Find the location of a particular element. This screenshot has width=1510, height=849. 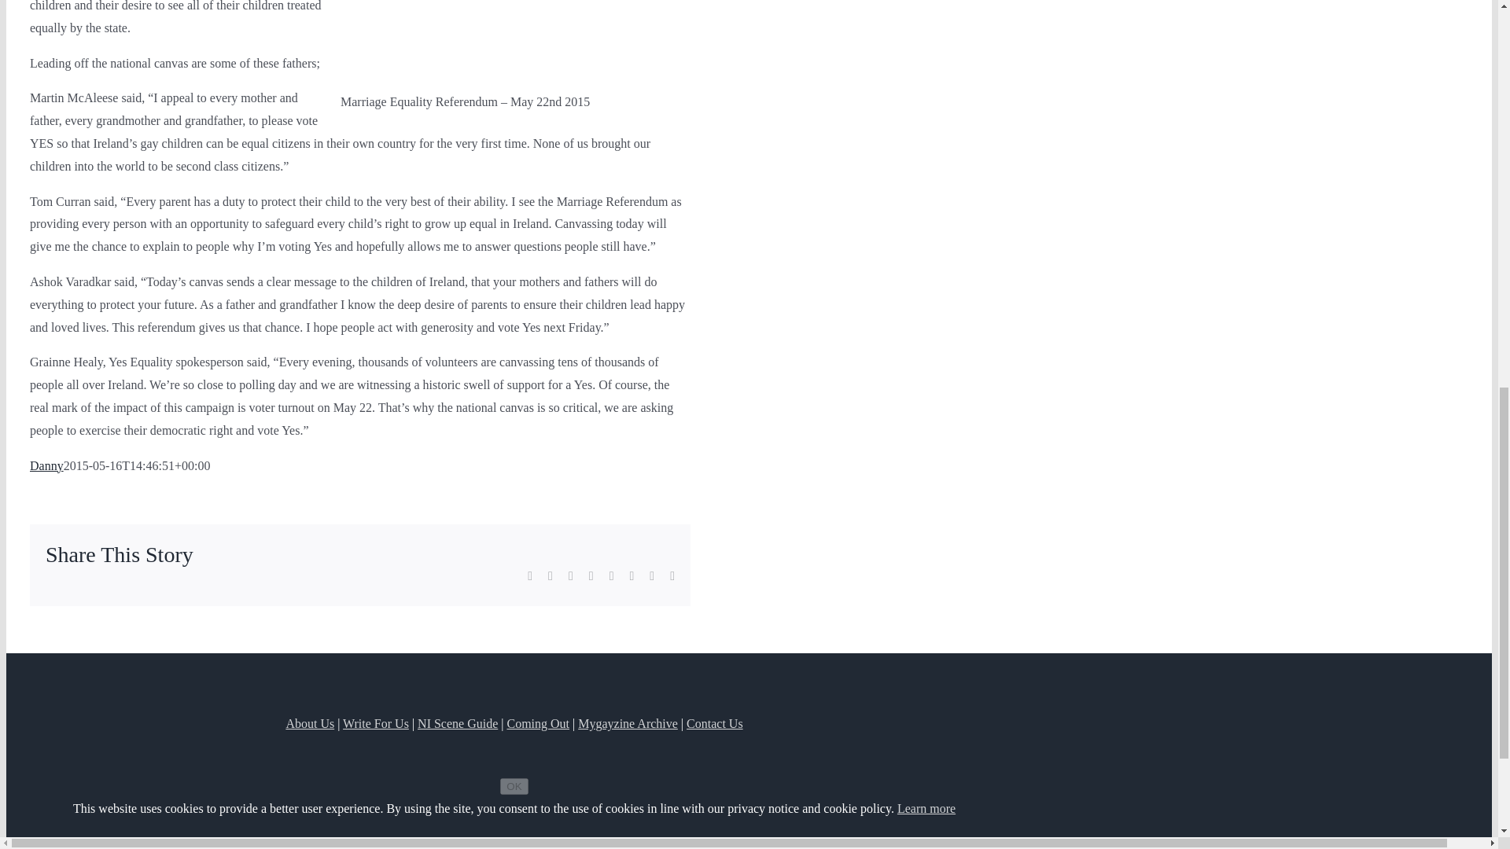

Contact Us is located at coordinates (714, 723).